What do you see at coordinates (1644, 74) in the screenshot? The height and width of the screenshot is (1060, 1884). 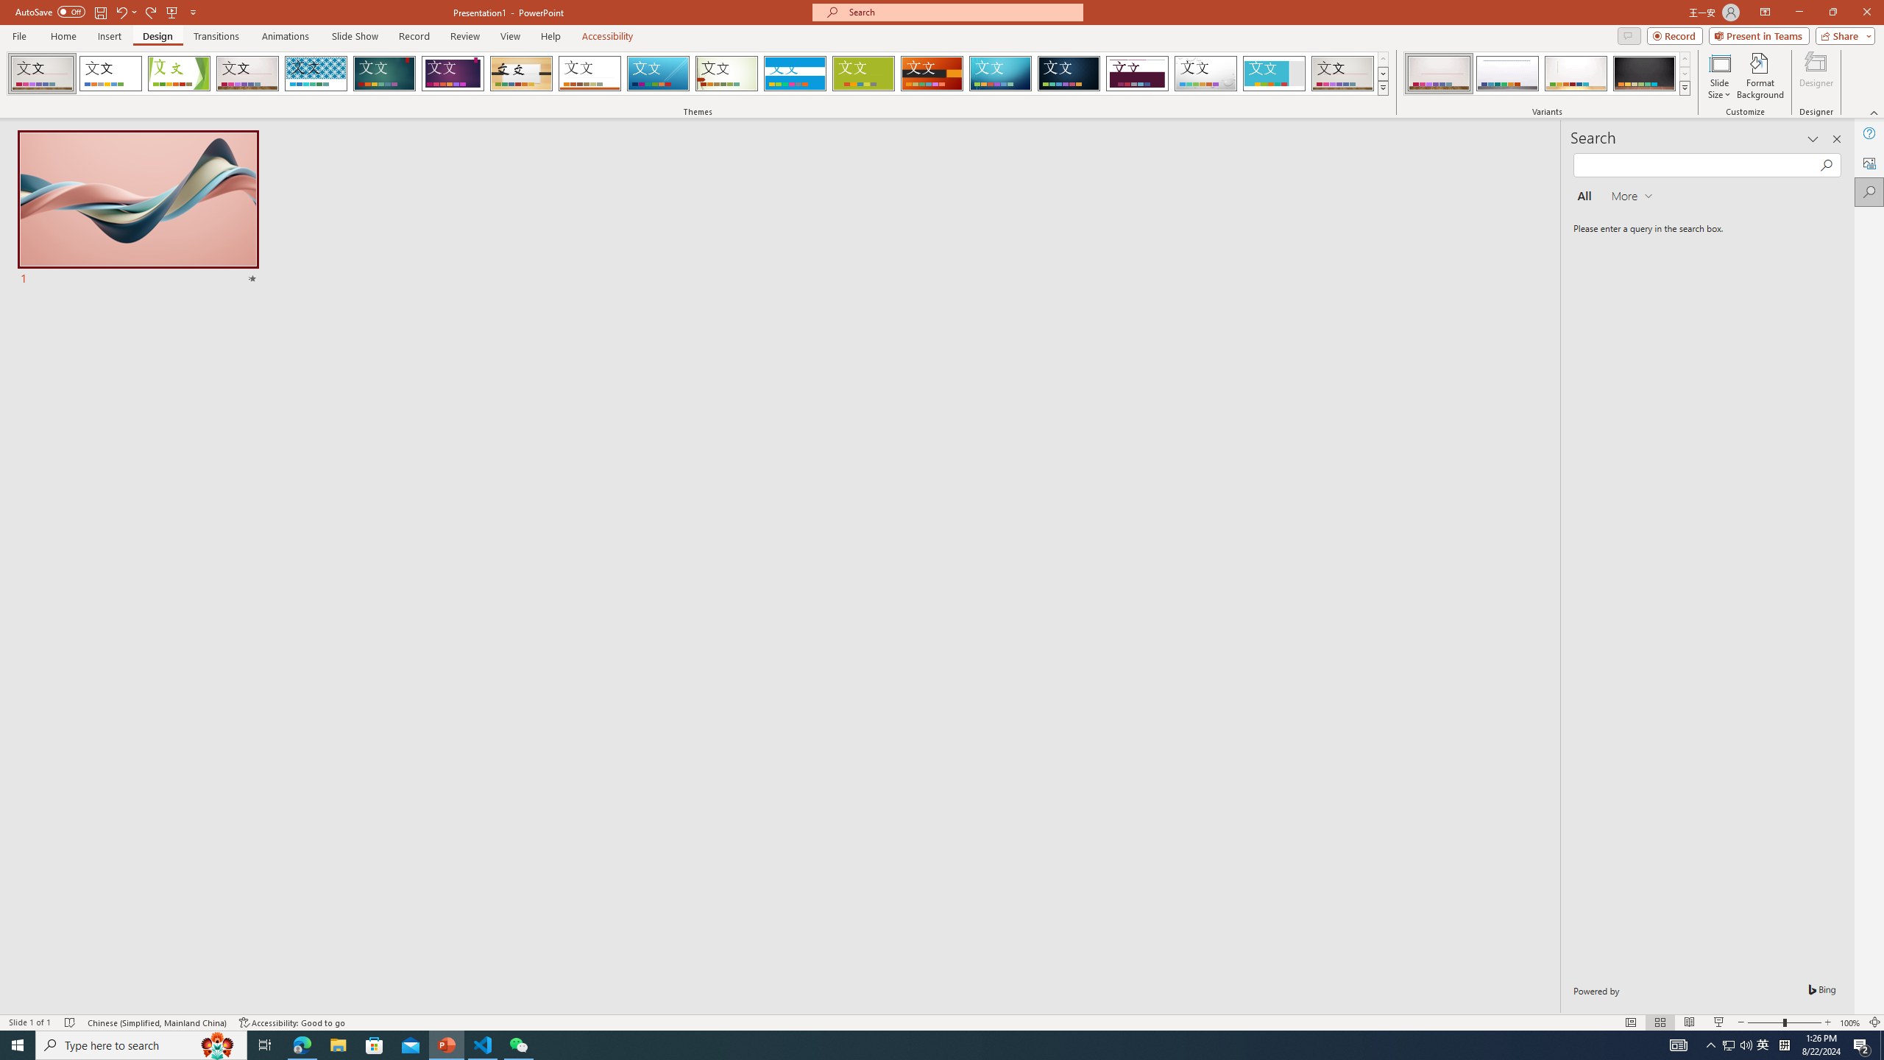 I see `Gallery Variant 4` at bounding box center [1644, 74].